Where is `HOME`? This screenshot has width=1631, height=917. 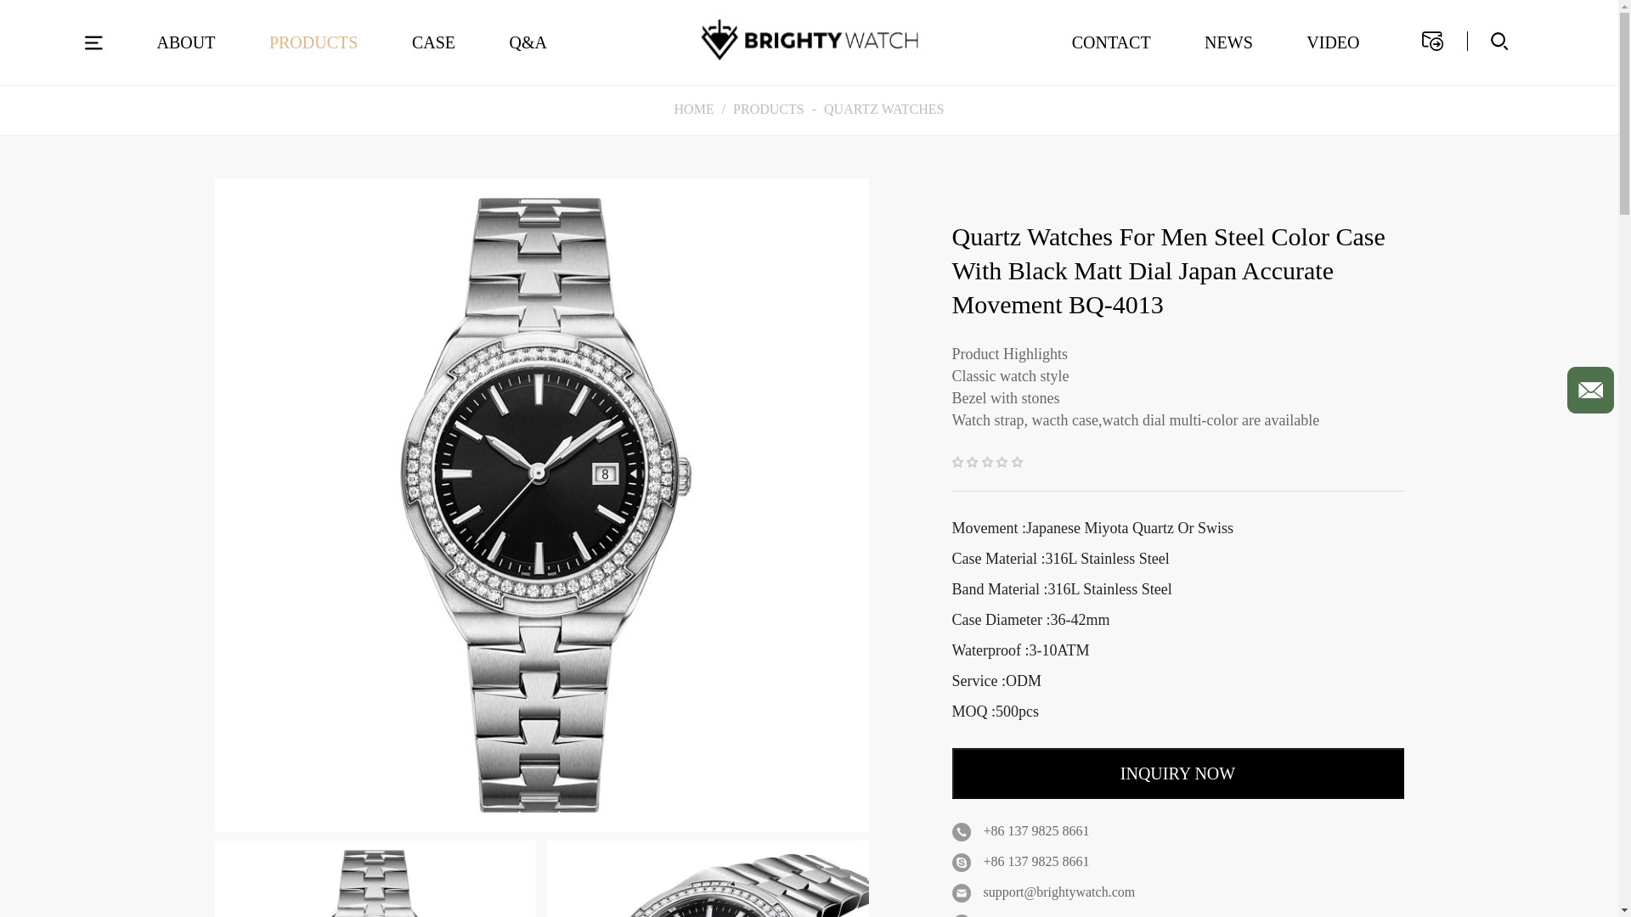 HOME is located at coordinates (694, 109).